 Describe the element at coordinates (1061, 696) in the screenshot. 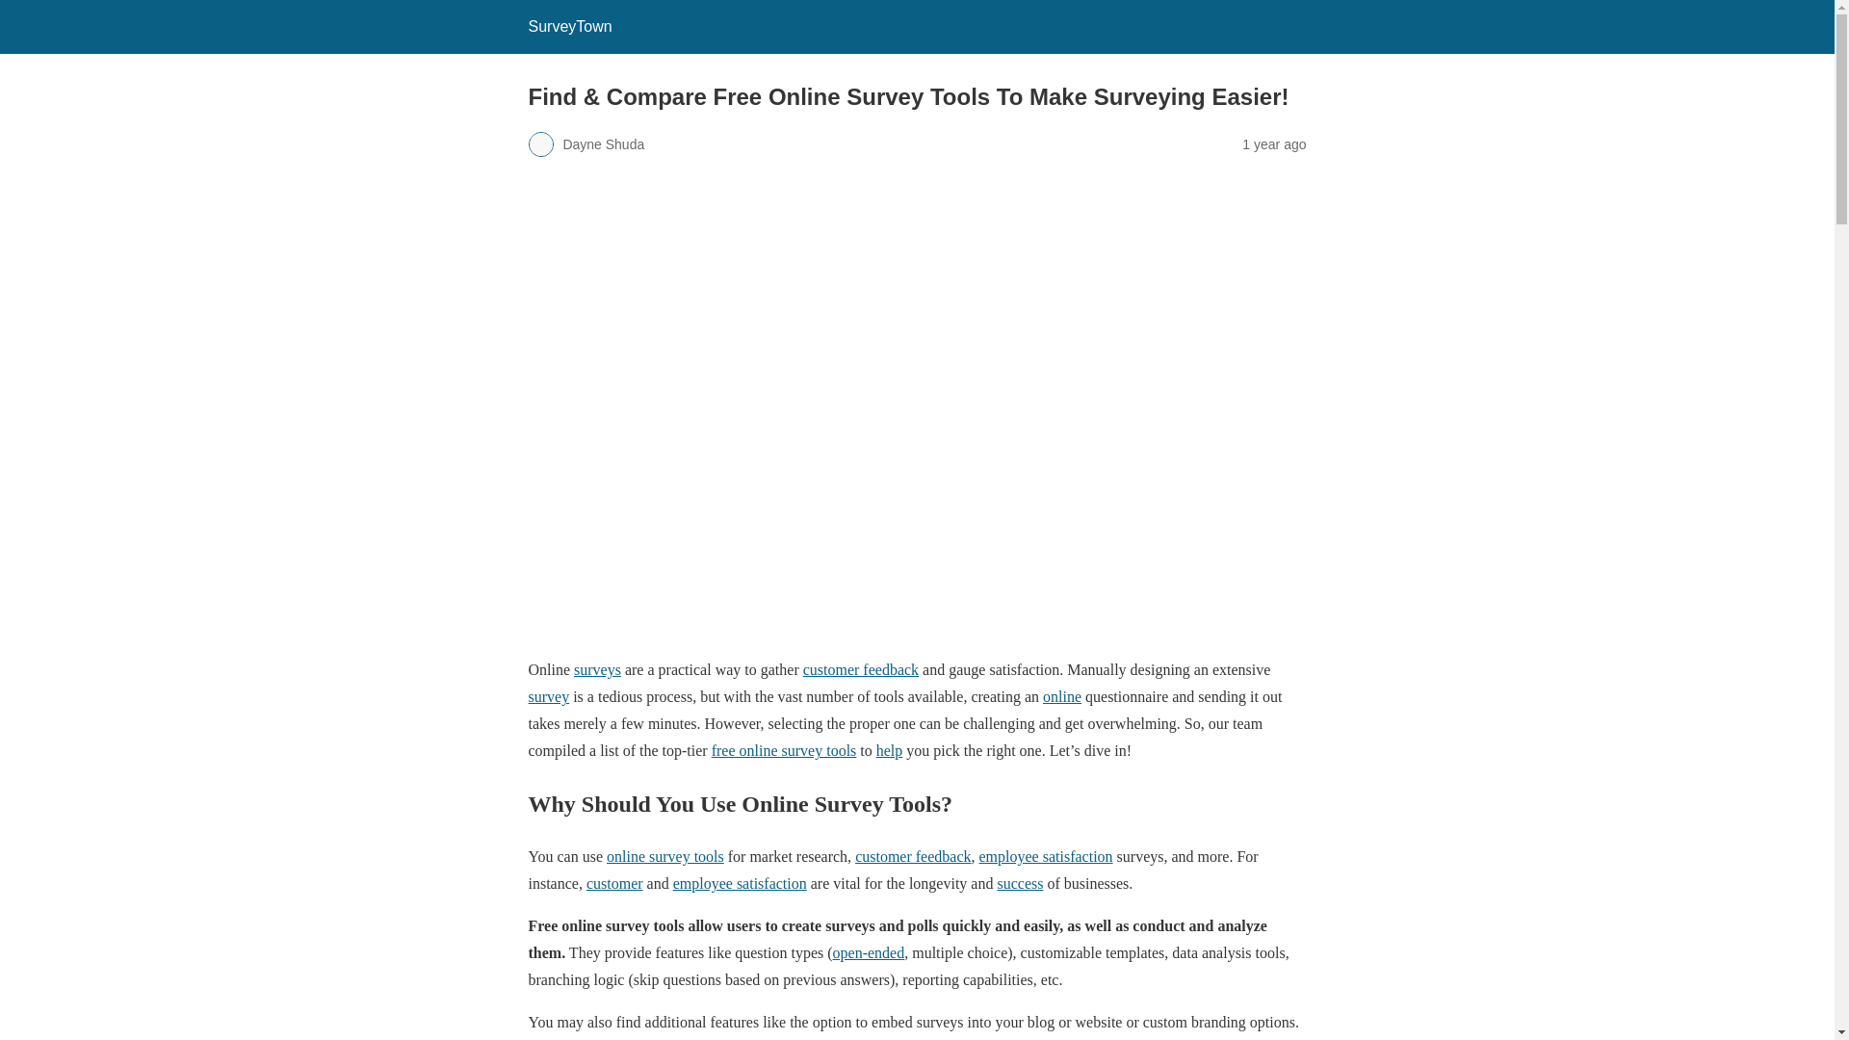

I see `online` at that location.